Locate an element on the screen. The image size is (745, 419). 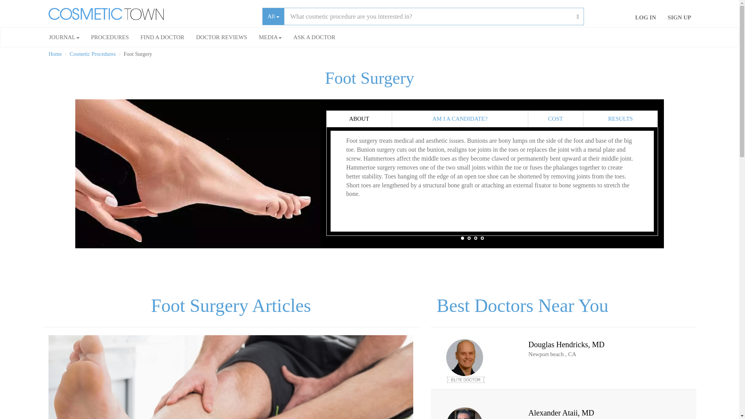
FIND A DOCTOR is located at coordinates (162, 37).